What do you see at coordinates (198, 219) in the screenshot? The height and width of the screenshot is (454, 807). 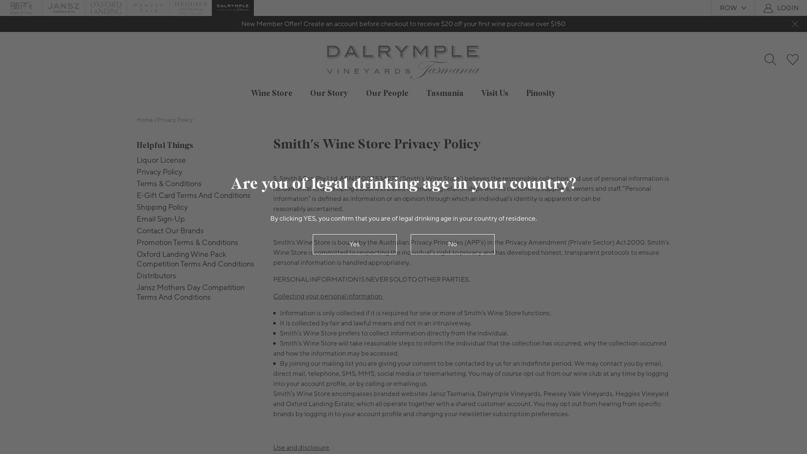 I see `Email Sign-Up` at bounding box center [198, 219].